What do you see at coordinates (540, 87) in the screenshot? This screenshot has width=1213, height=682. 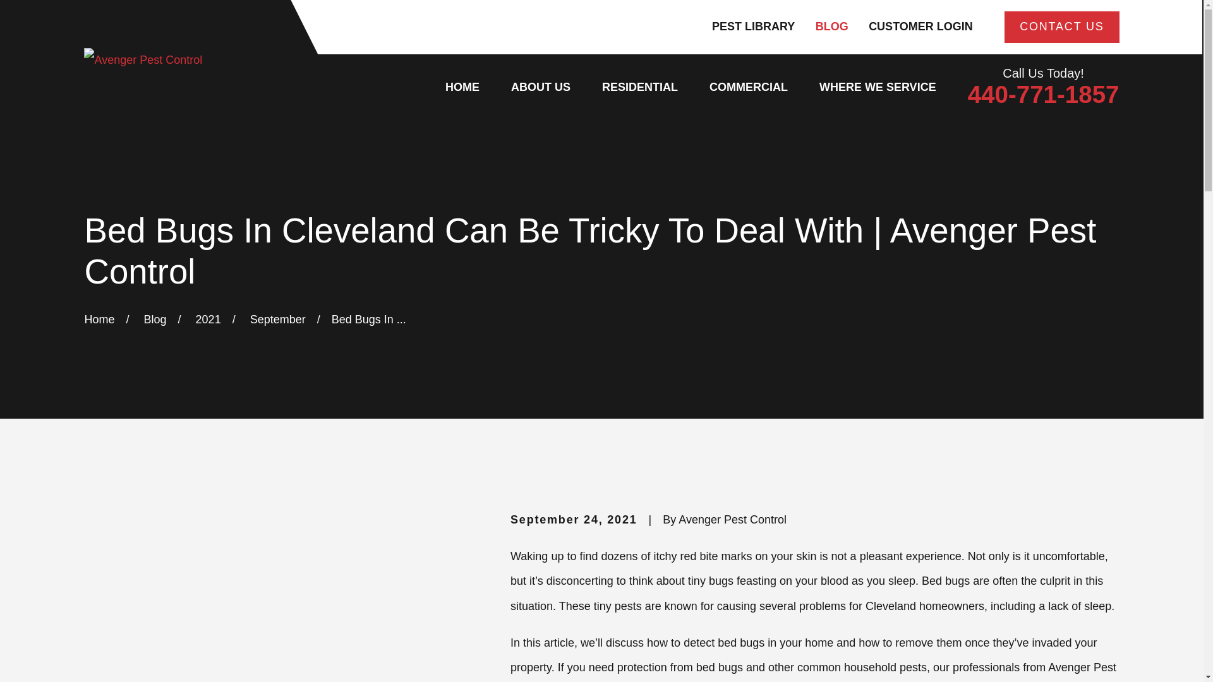 I see `ABOUT US` at bounding box center [540, 87].